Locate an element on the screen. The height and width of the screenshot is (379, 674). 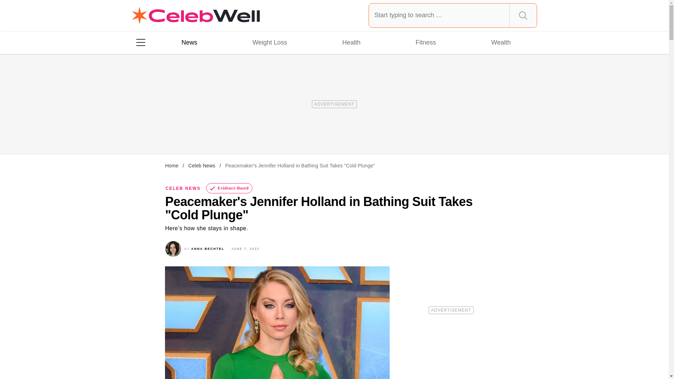
Fitness is located at coordinates (425, 42).